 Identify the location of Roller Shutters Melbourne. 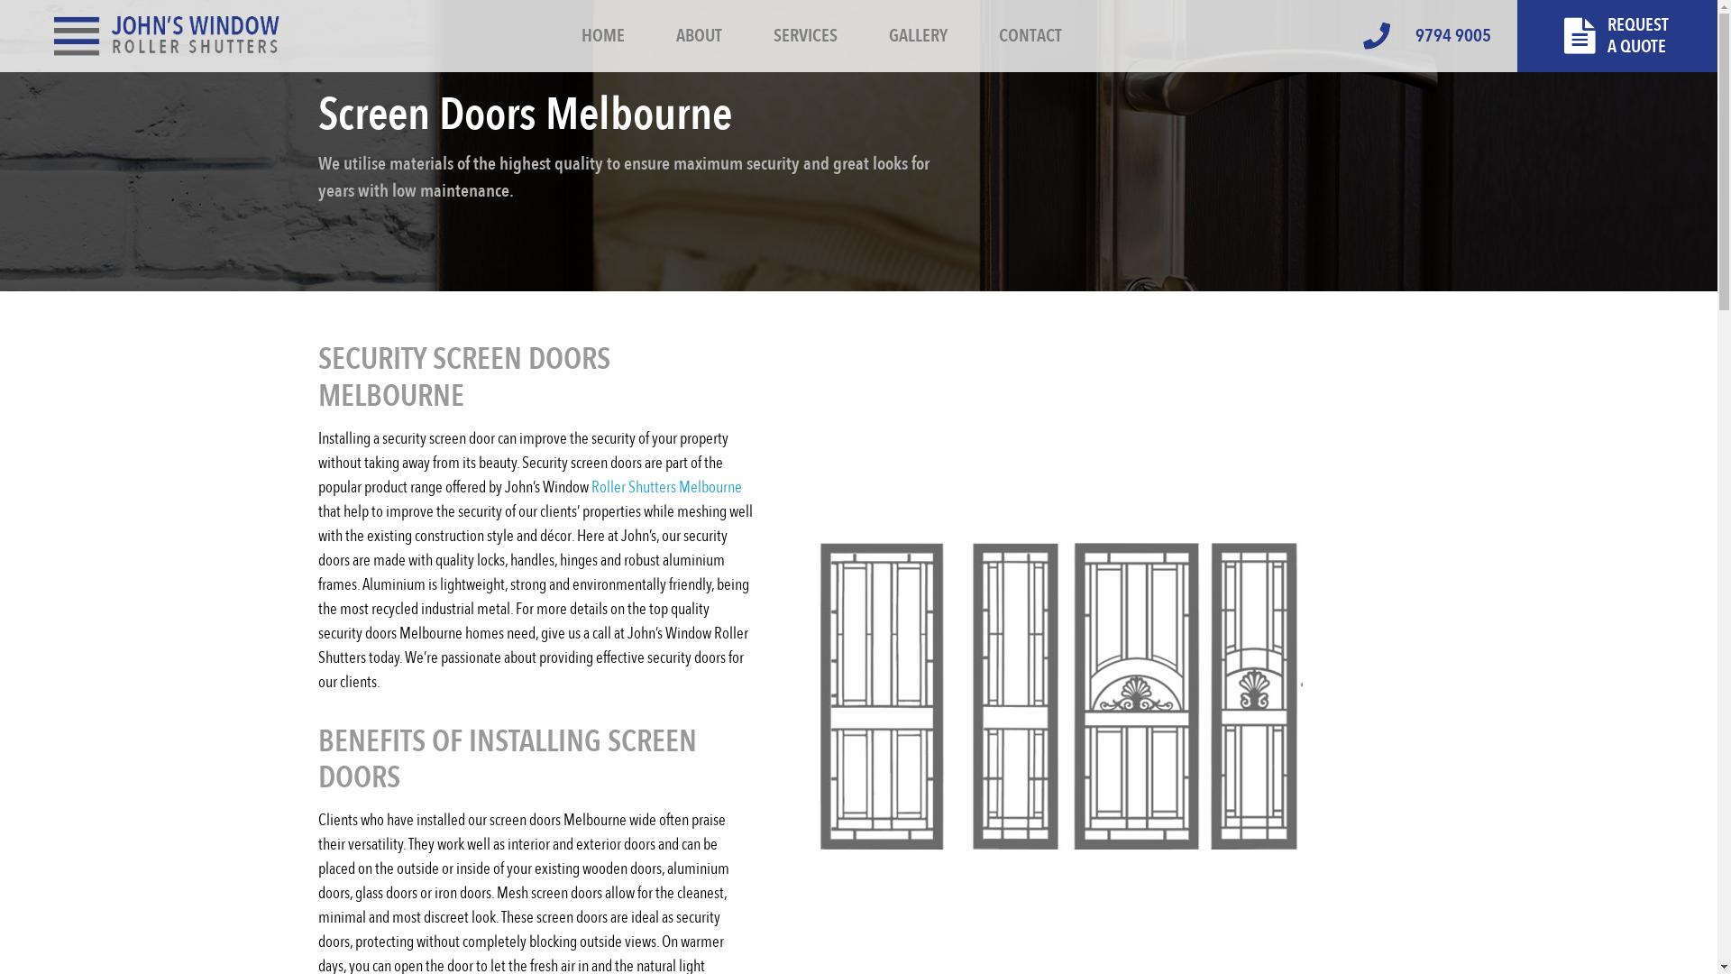
(667, 487).